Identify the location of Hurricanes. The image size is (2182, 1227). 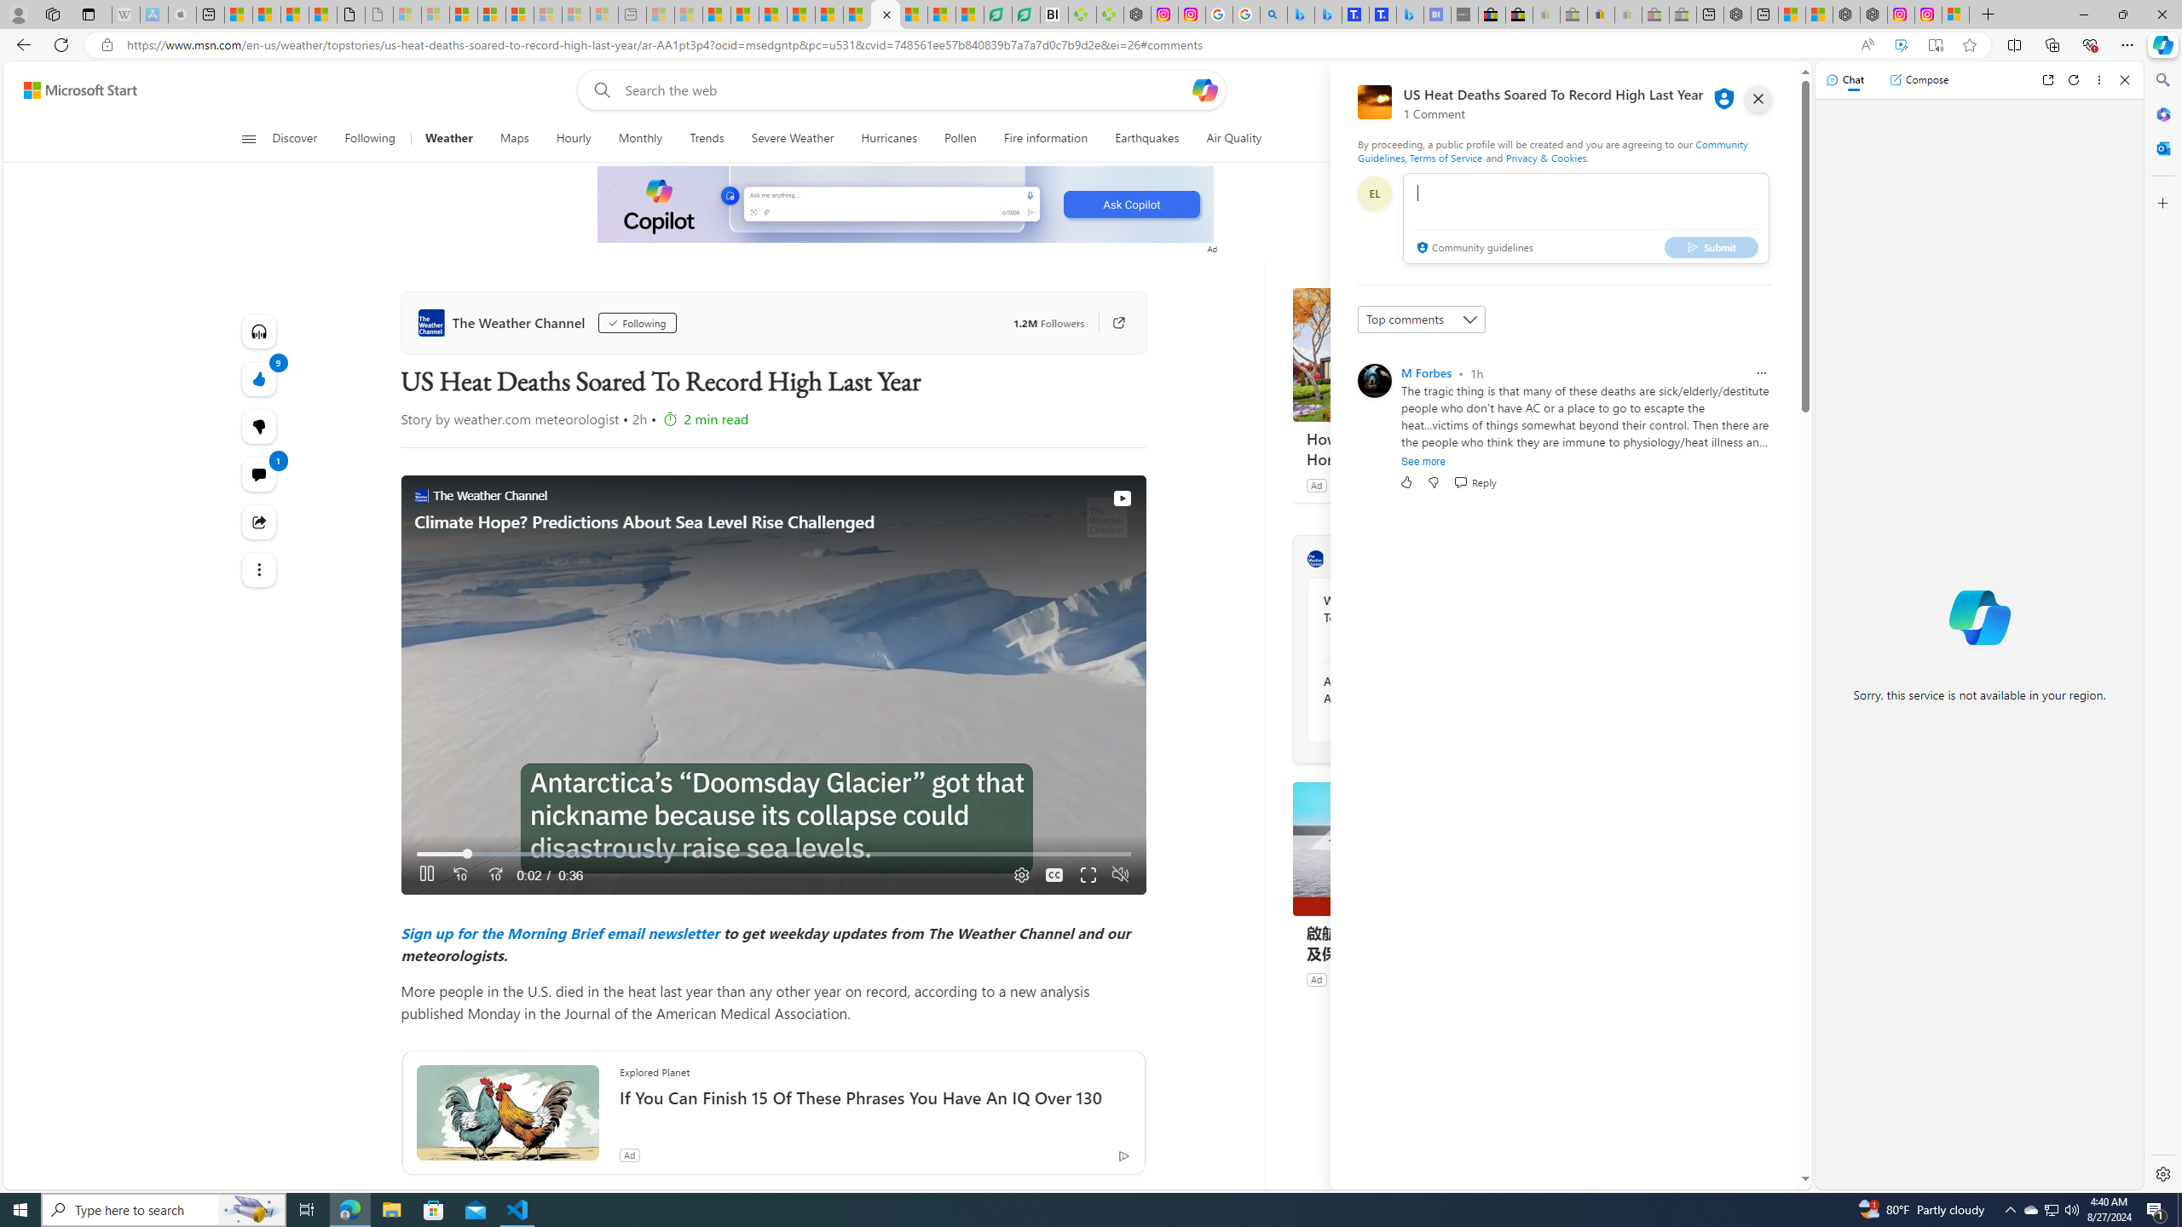
(890, 139).